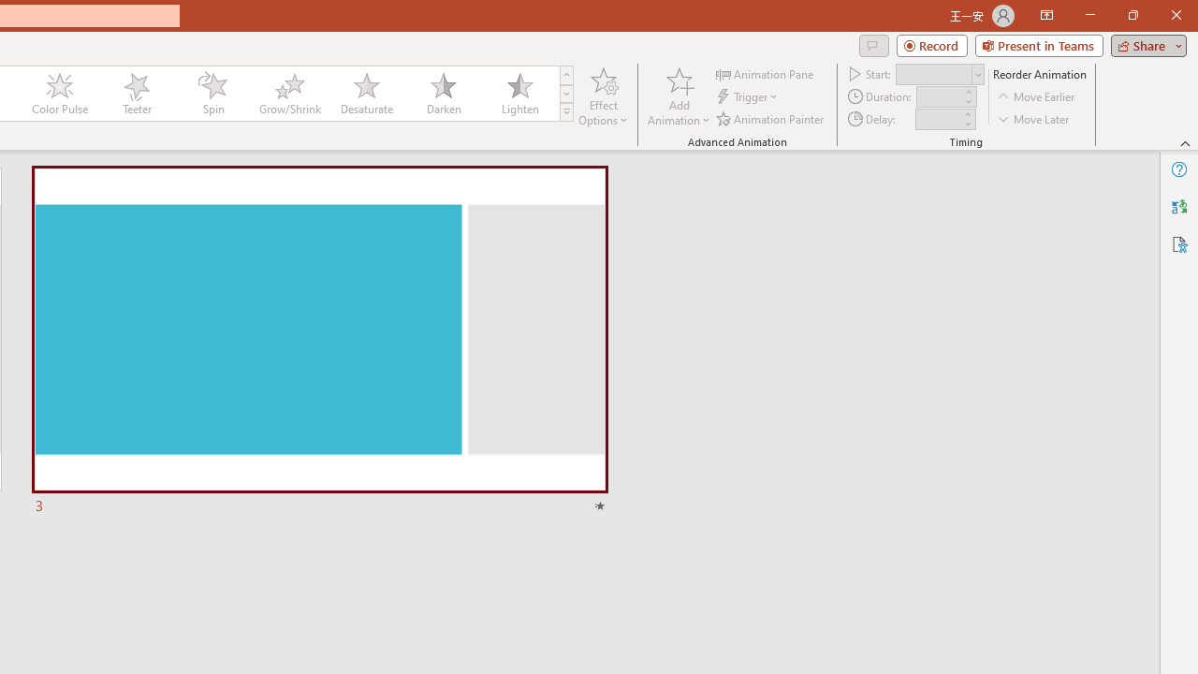 The image size is (1198, 674). What do you see at coordinates (366, 94) in the screenshot?
I see `Desaturate` at bounding box center [366, 94].